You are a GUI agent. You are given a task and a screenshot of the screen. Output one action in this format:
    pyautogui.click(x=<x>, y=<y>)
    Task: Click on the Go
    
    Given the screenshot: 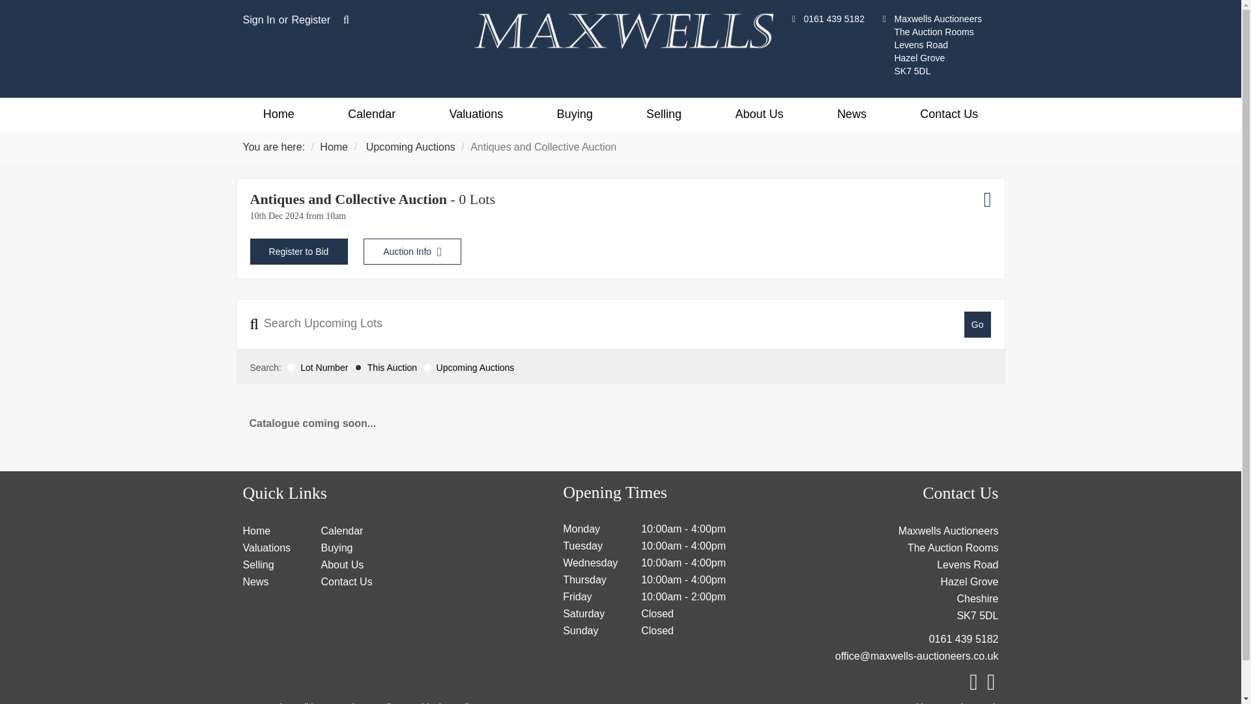 What is the action you would take?
    pyautogui.click(x=977, y=325)
    